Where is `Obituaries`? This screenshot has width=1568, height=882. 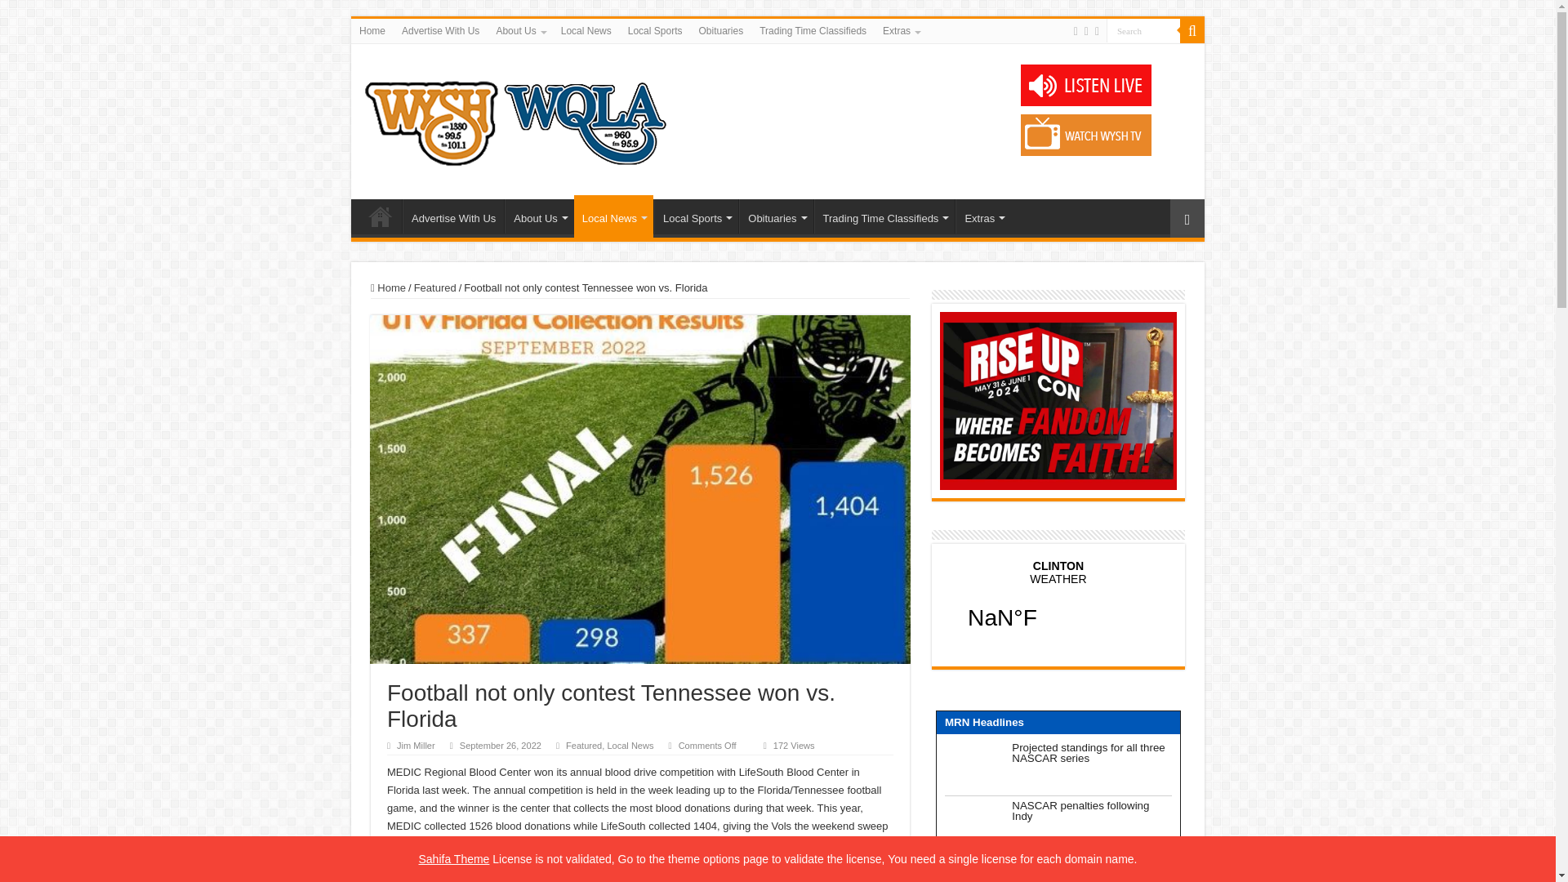 Obituaries is located at coordinates (720, 30).